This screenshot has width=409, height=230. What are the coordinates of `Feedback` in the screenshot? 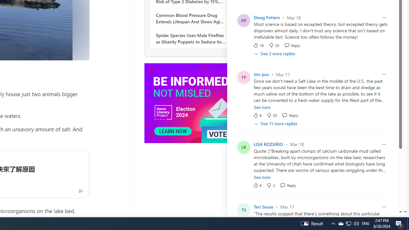 It's located at (379, 211).